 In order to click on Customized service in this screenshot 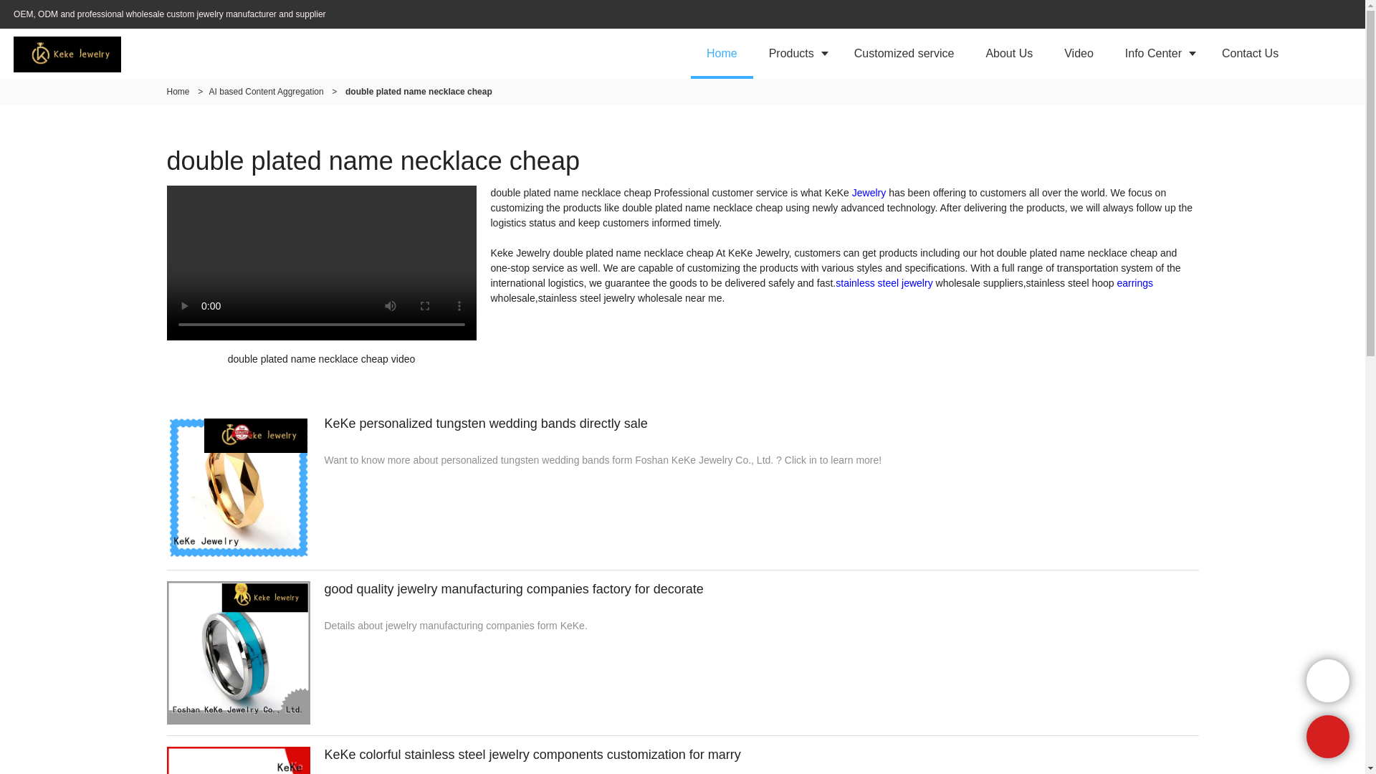, I will do `click(904, 53)`.